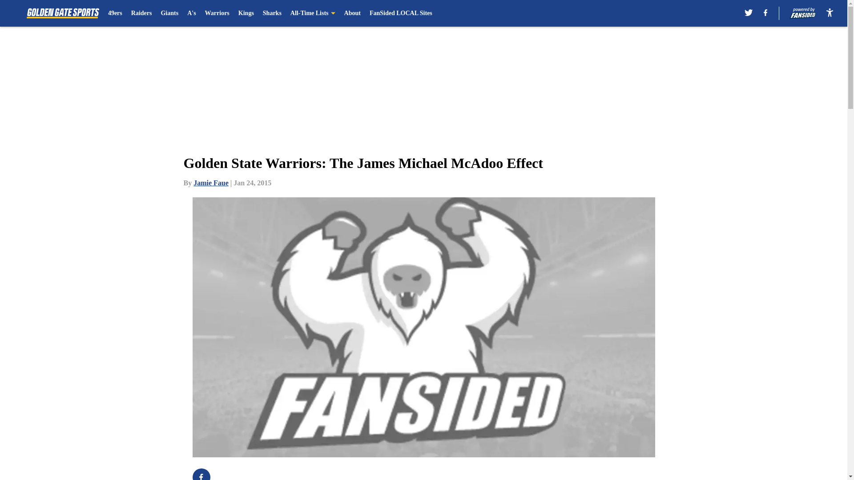  I want to click on Warriors, so click(217, 13).